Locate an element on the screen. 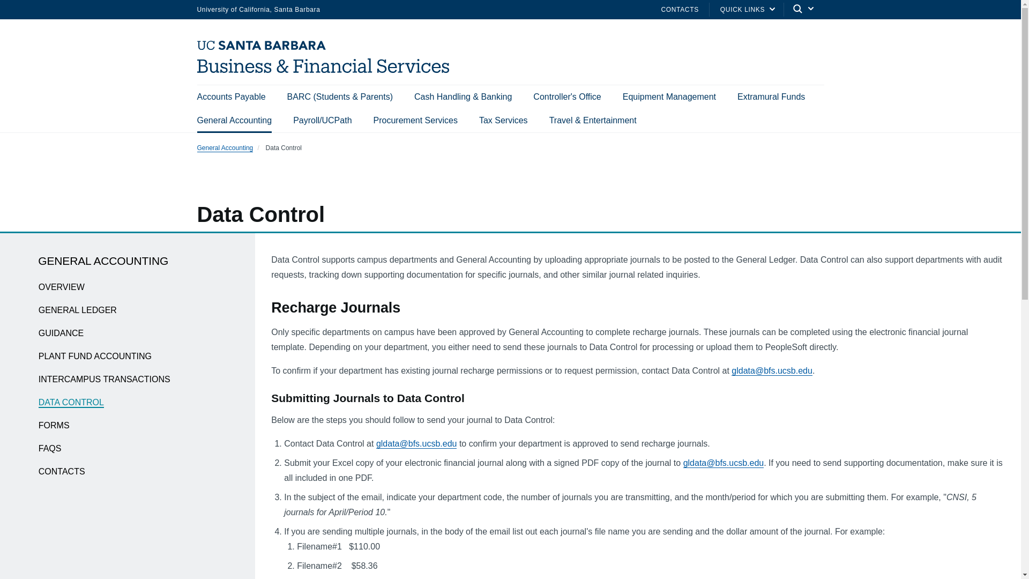 This screenshot has width=1029, height=579. Tax Services is located at coordinates (503, 121).